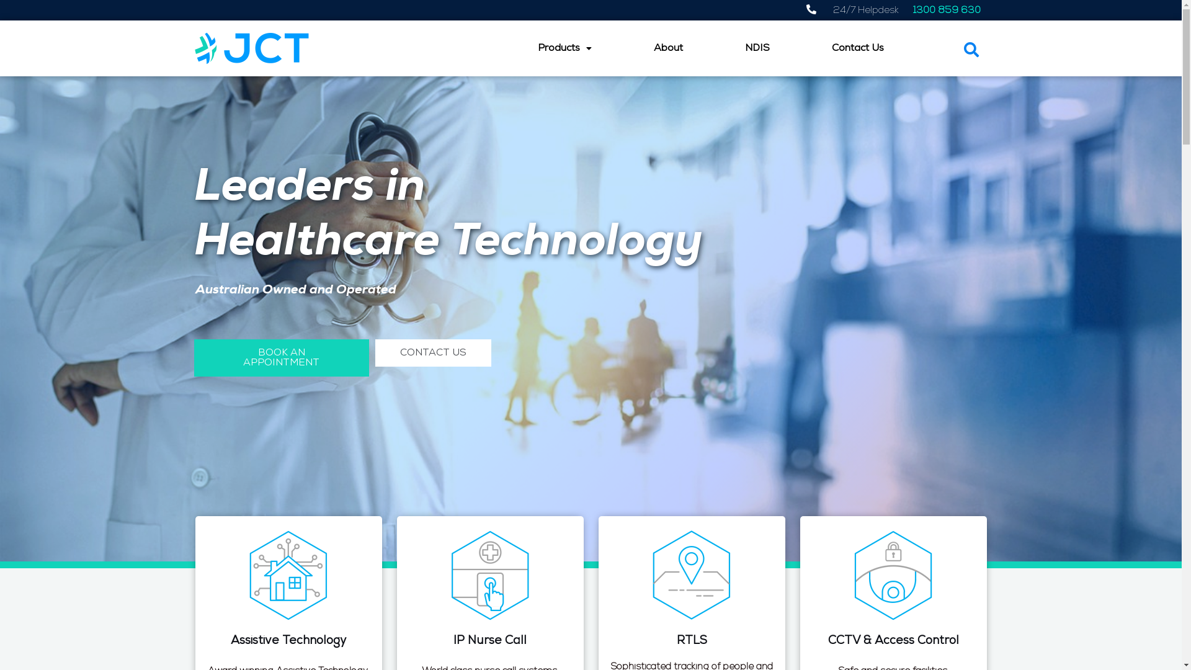 This screenshot has height=670, width=1191. Describe the element at coordinates (490, 575) in the screenshot. I see `IP-Nurse-call` at that location.